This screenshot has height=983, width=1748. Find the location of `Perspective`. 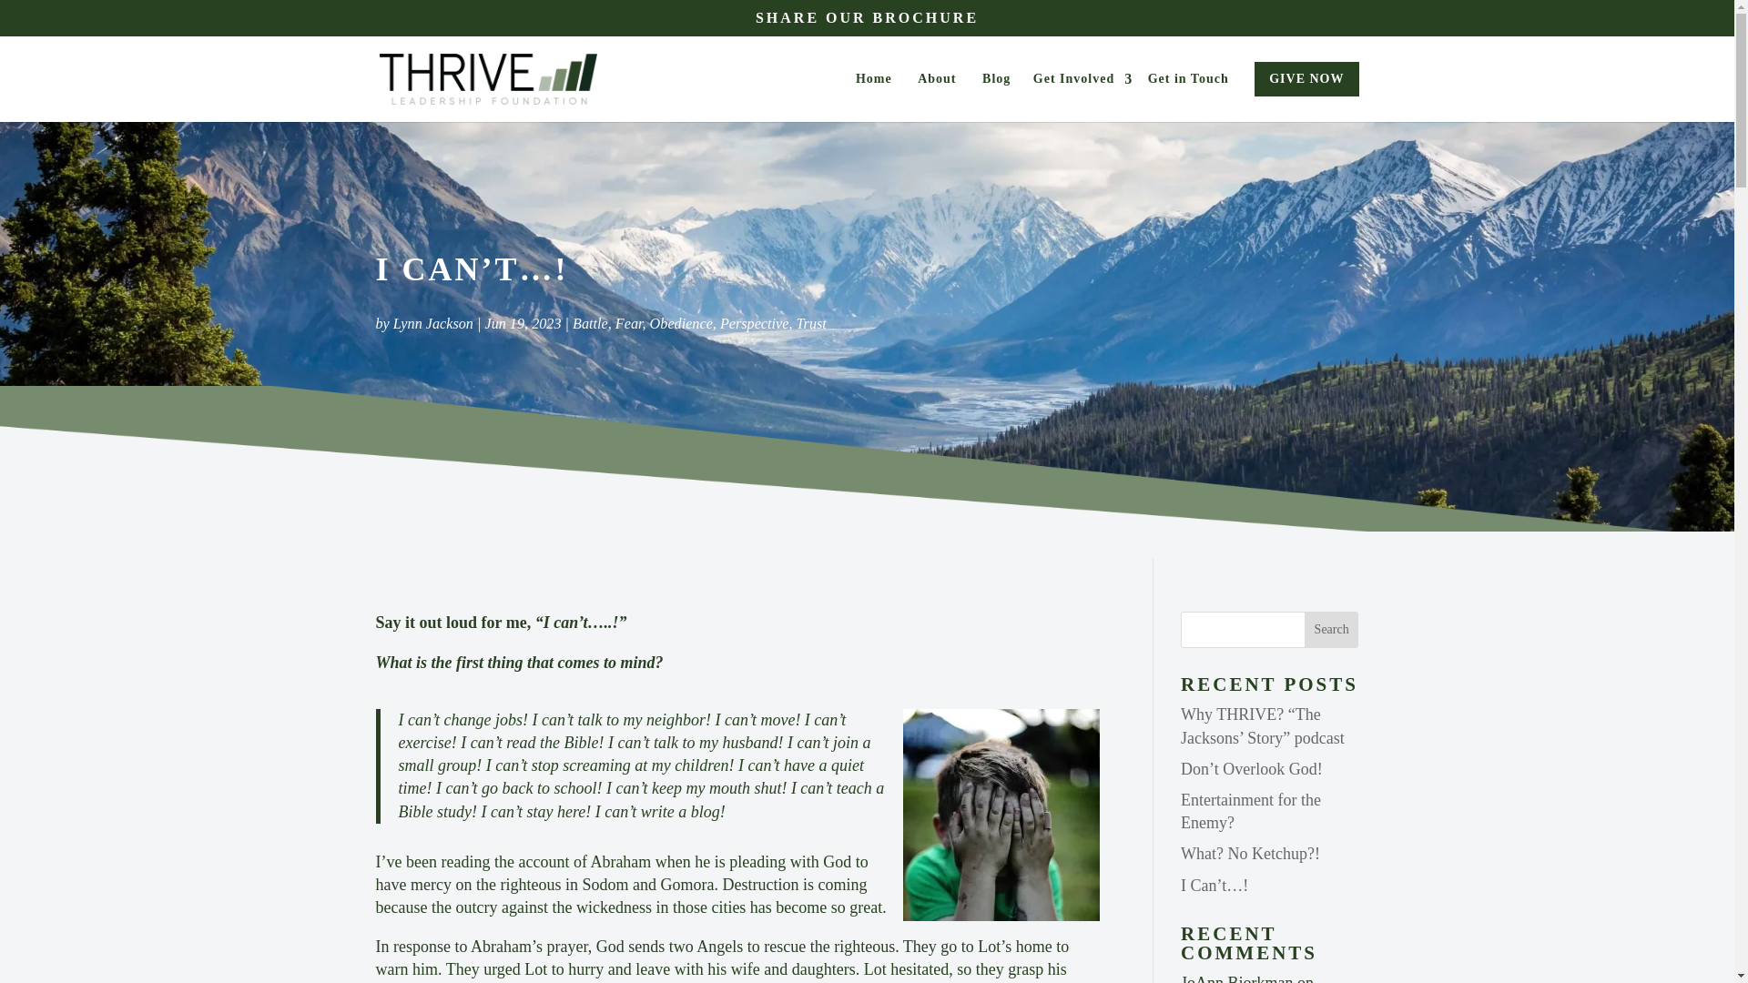

Perspective is located at coordinates (755, 324).